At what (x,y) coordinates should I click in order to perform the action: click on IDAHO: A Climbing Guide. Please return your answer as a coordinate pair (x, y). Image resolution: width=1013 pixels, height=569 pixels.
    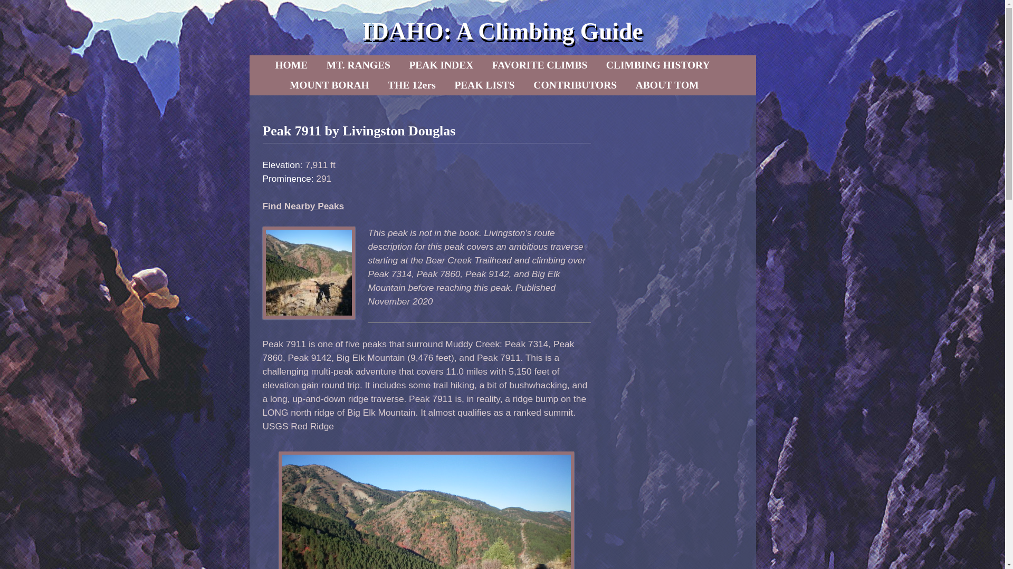
    Looking at the image, I should click on (502, 31).